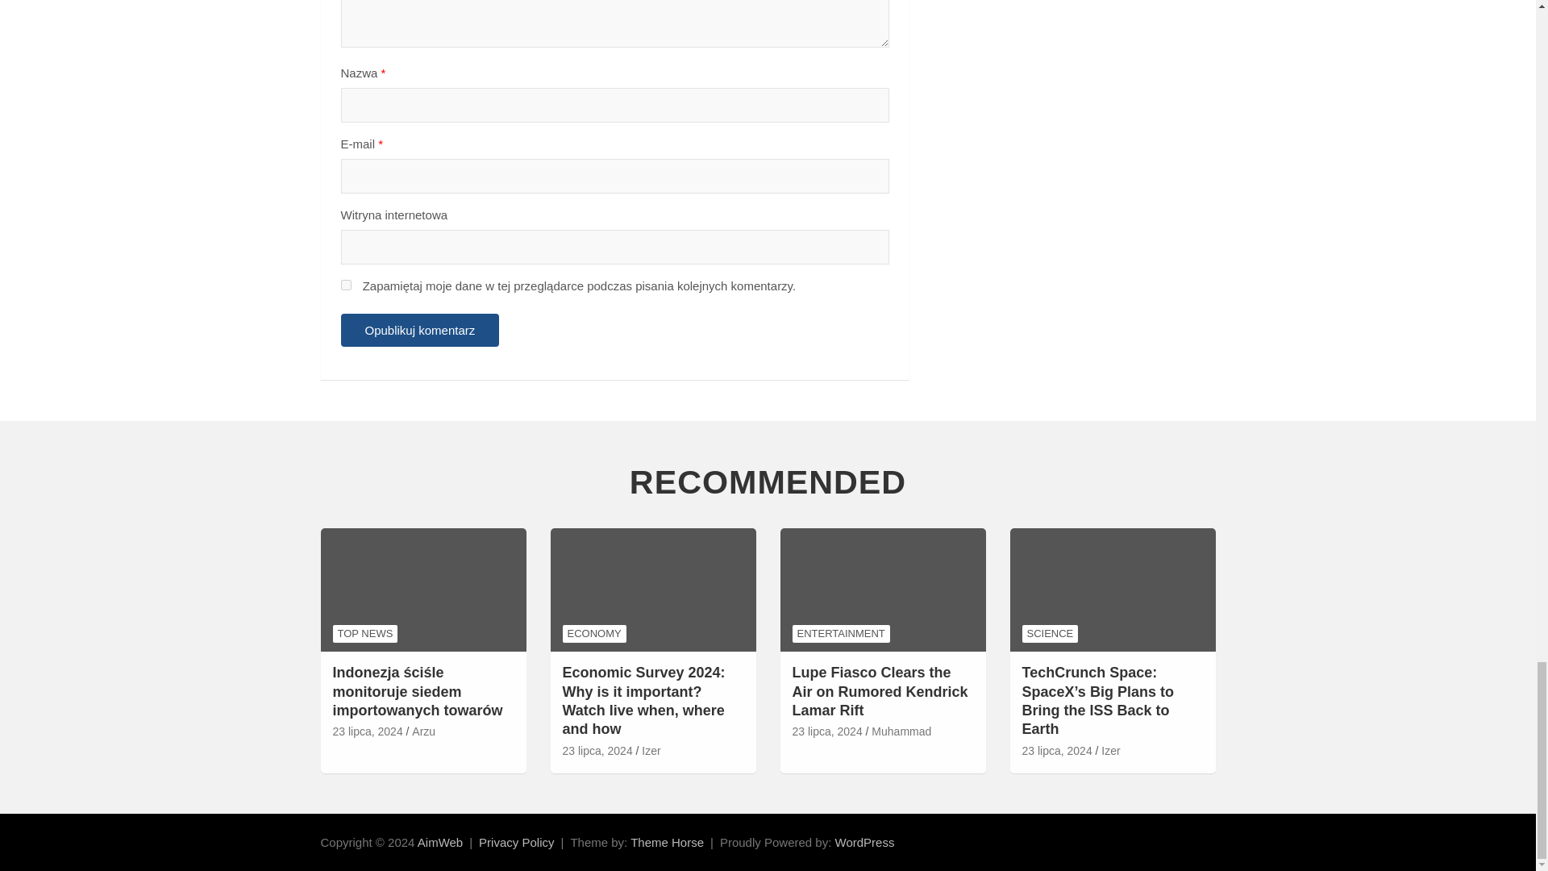  I want to click on AimWeb, so click(440, 842).